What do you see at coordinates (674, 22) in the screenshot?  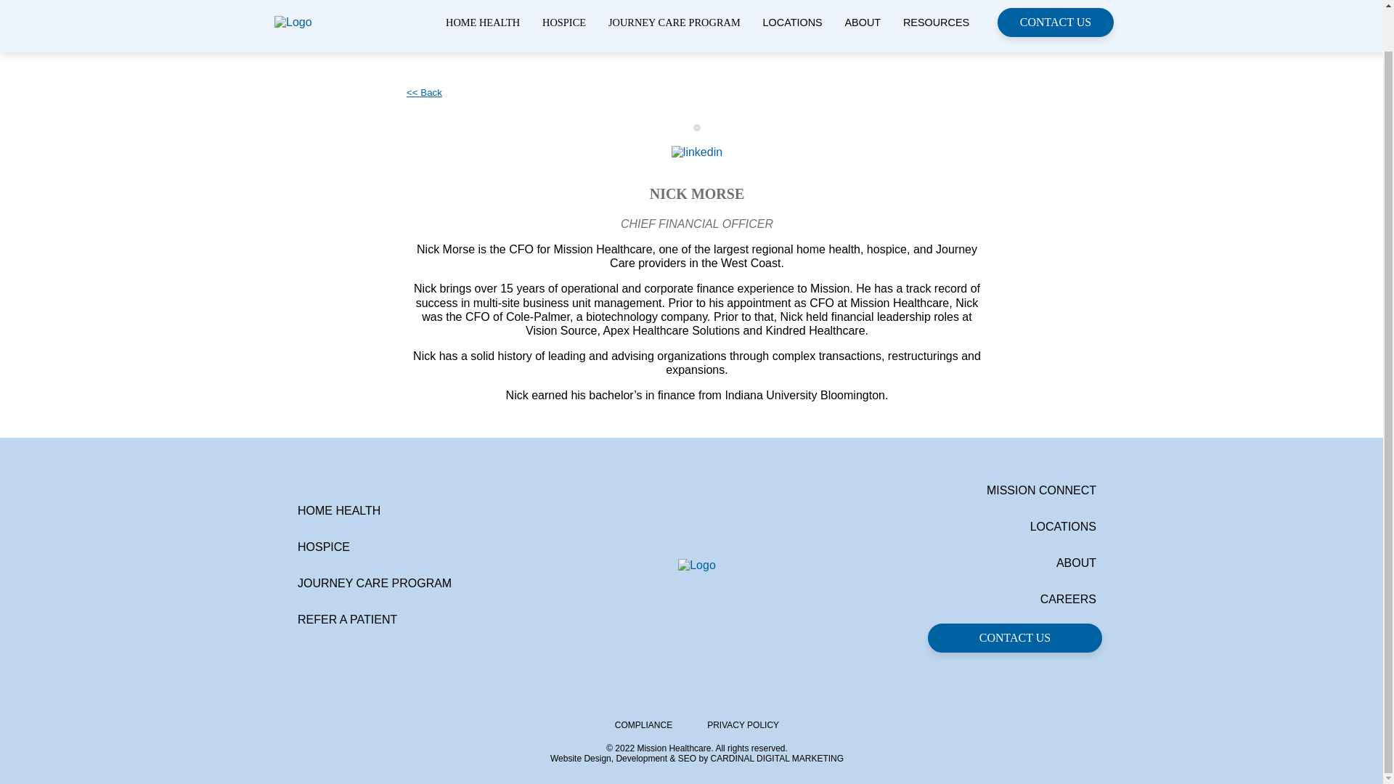 I see `JOURNEY CARE PROGRAM` at bounding box center [674, 22].